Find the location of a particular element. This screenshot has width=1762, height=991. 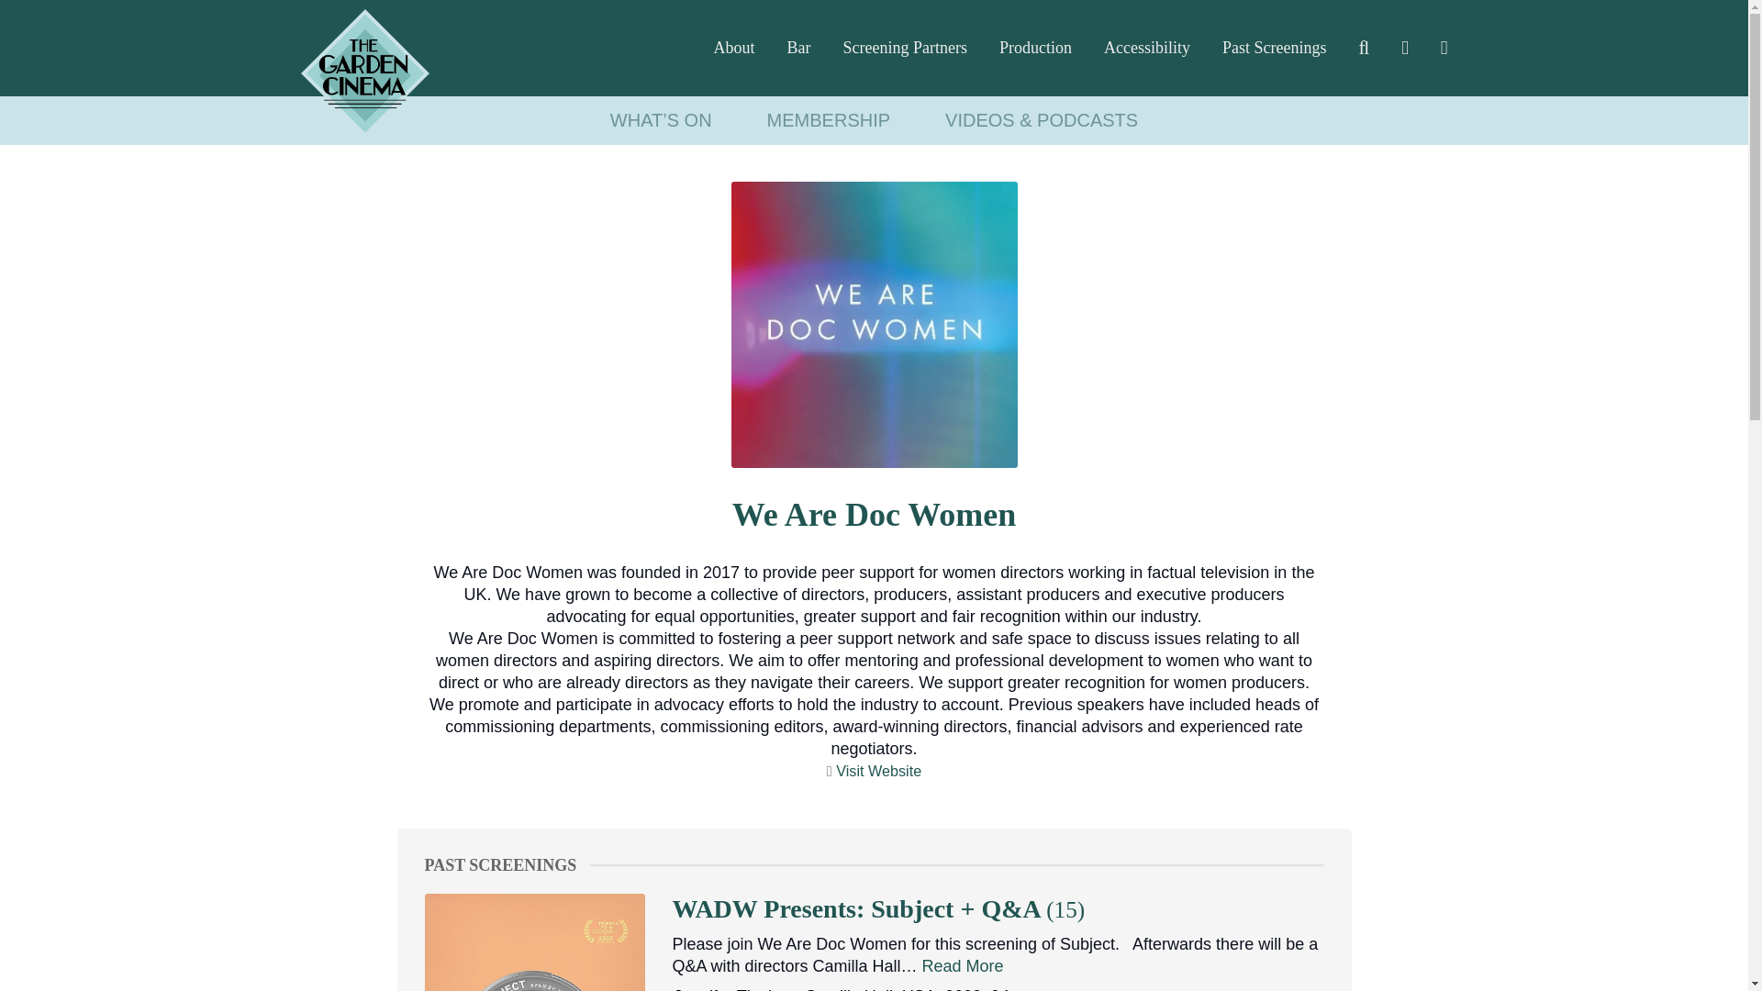

Production is located at coordinates (1035, 48).